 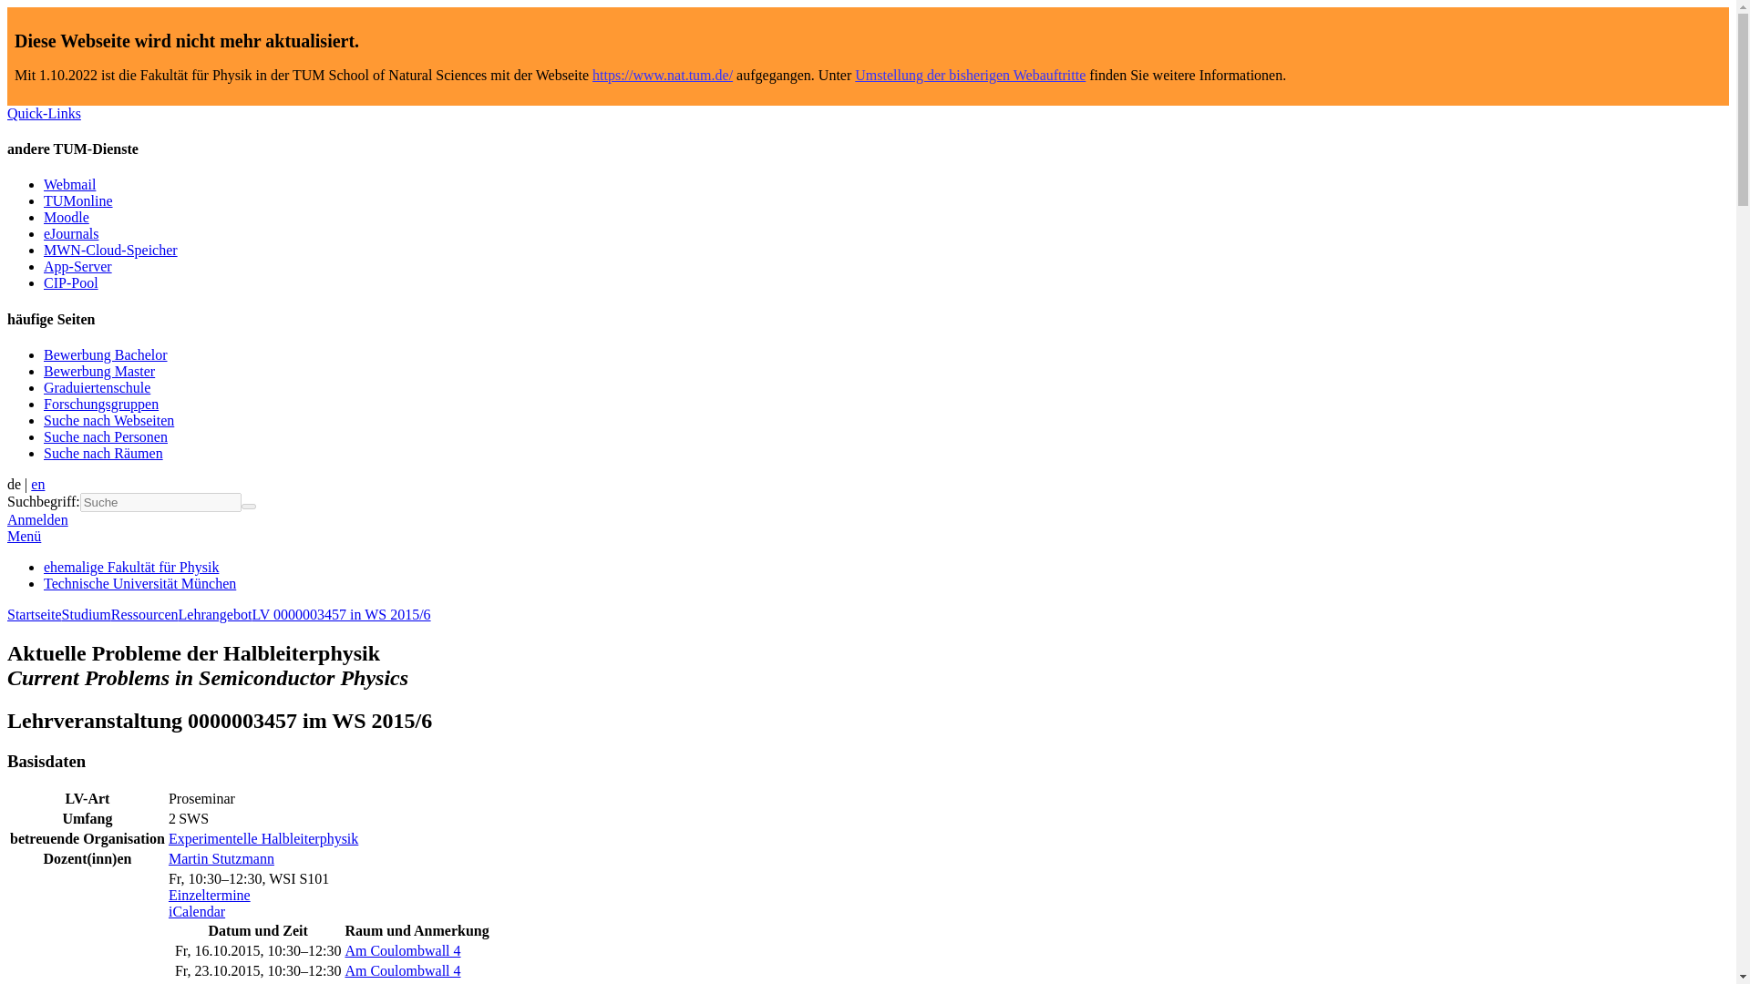 What do you see at coordinates (106, 436) in the screenshot?
I see `Suche nach Personen` at bounding box center [106, 436].